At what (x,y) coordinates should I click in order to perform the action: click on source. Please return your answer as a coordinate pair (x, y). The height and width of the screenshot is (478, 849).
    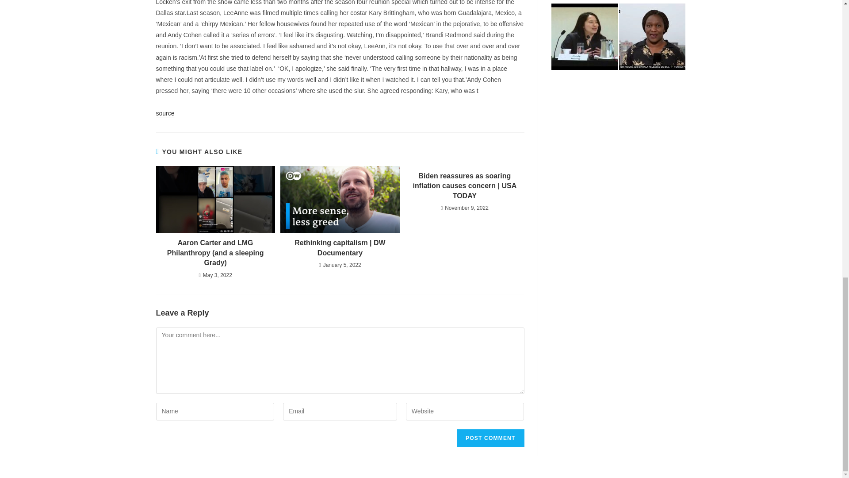
    Looking at the image, I should click on (164, 113).